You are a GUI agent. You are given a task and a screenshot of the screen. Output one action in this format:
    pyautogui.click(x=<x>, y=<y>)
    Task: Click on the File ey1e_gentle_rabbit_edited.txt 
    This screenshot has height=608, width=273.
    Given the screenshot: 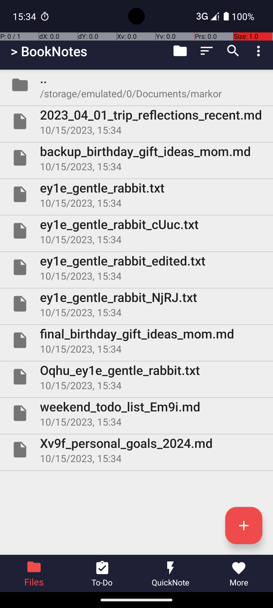 What is the action you would take?
    pyautogui.click(x=136, y=267)
    